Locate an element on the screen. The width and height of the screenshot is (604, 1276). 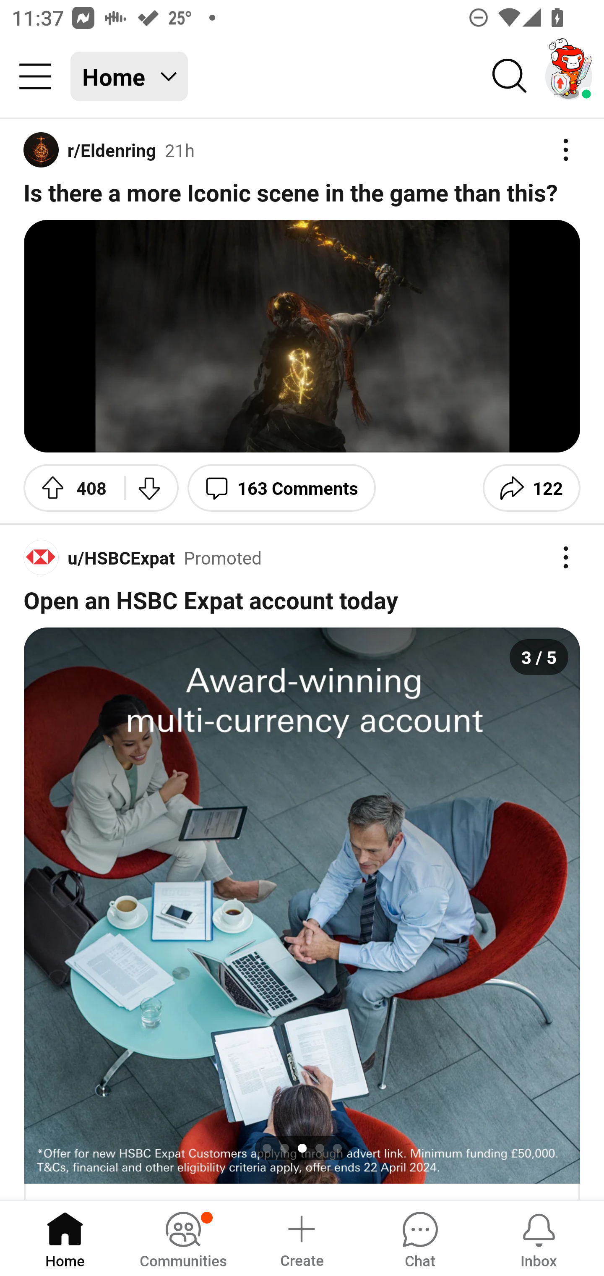
Community menu is located at coordinates (35, 76).